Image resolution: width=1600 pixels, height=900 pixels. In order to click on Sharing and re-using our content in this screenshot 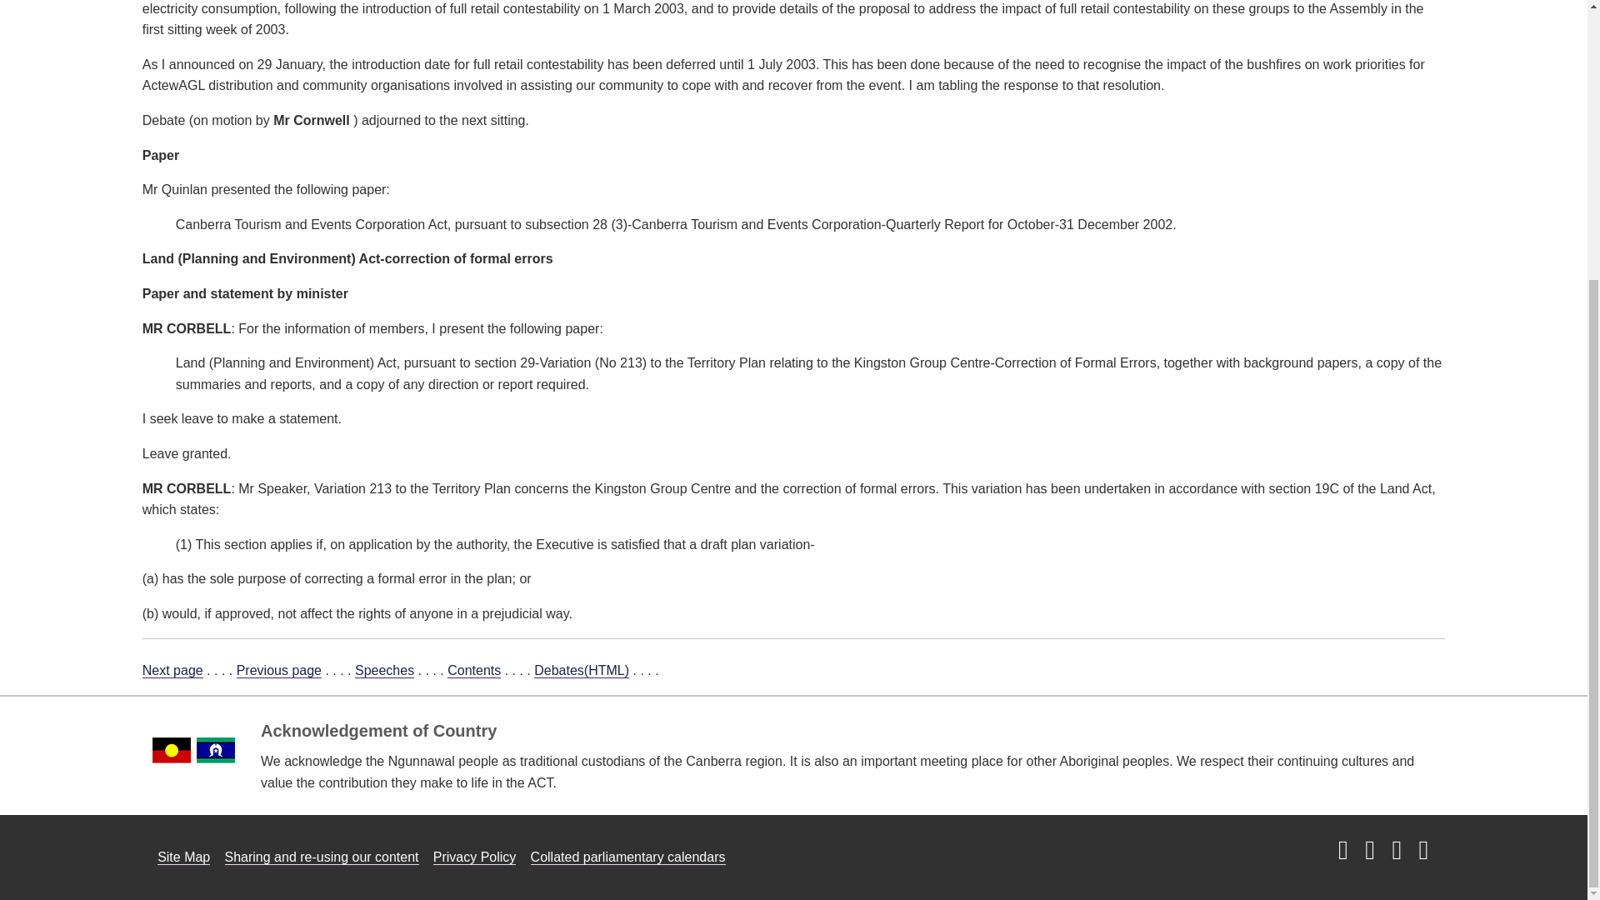, I will do `click(322, 857)`.